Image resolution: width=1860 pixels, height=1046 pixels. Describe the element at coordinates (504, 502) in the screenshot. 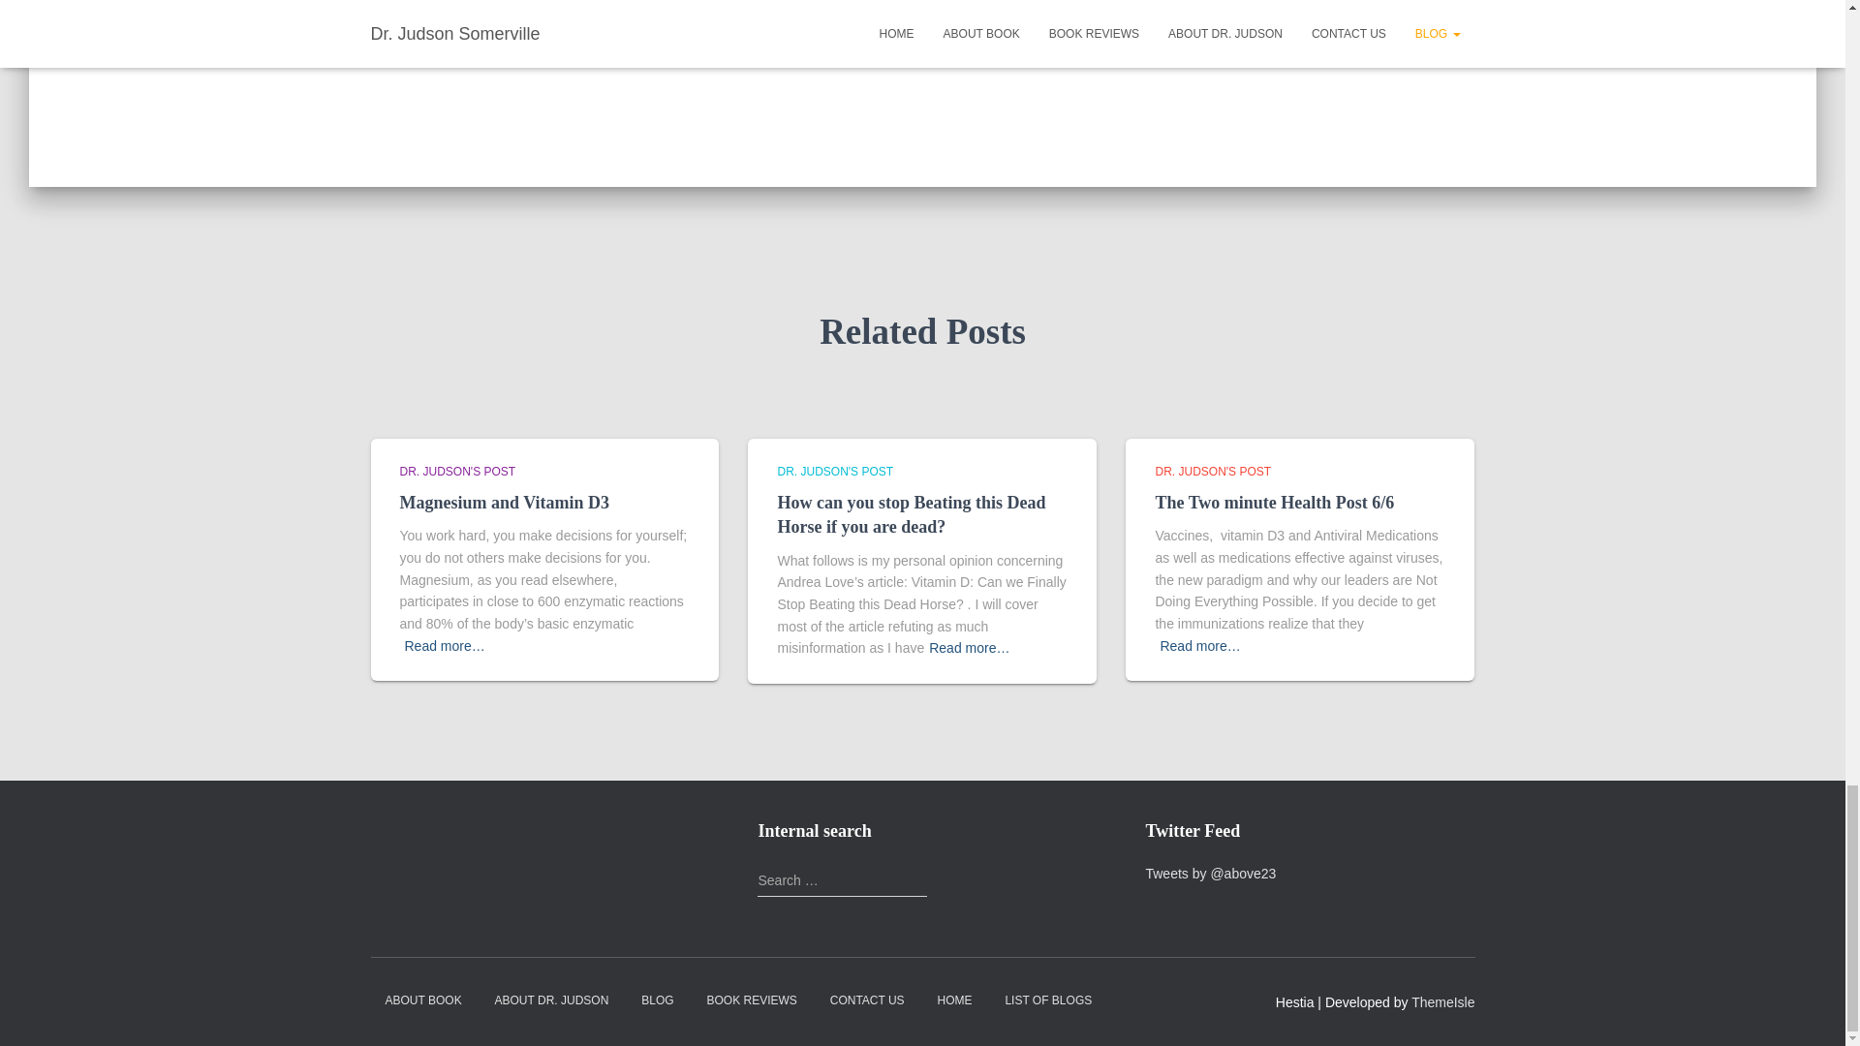

I see `Magnesium and Vitamin D3` at that location.